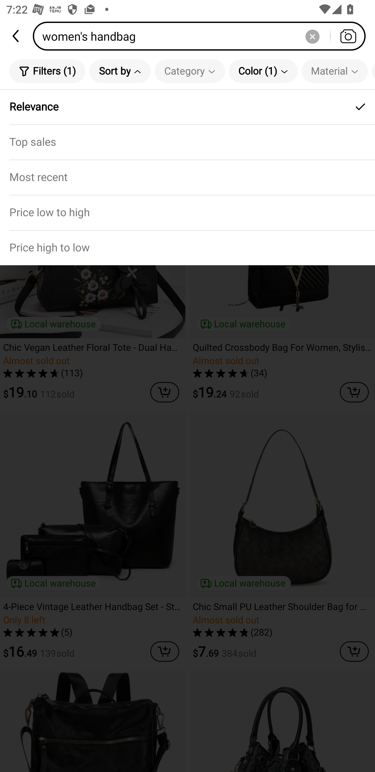 Image resolution: width=375 pixels, height=772 pixels. Describe the element at coordinates (187, 248) in the screenshot. I see `Price high to low` at that location.